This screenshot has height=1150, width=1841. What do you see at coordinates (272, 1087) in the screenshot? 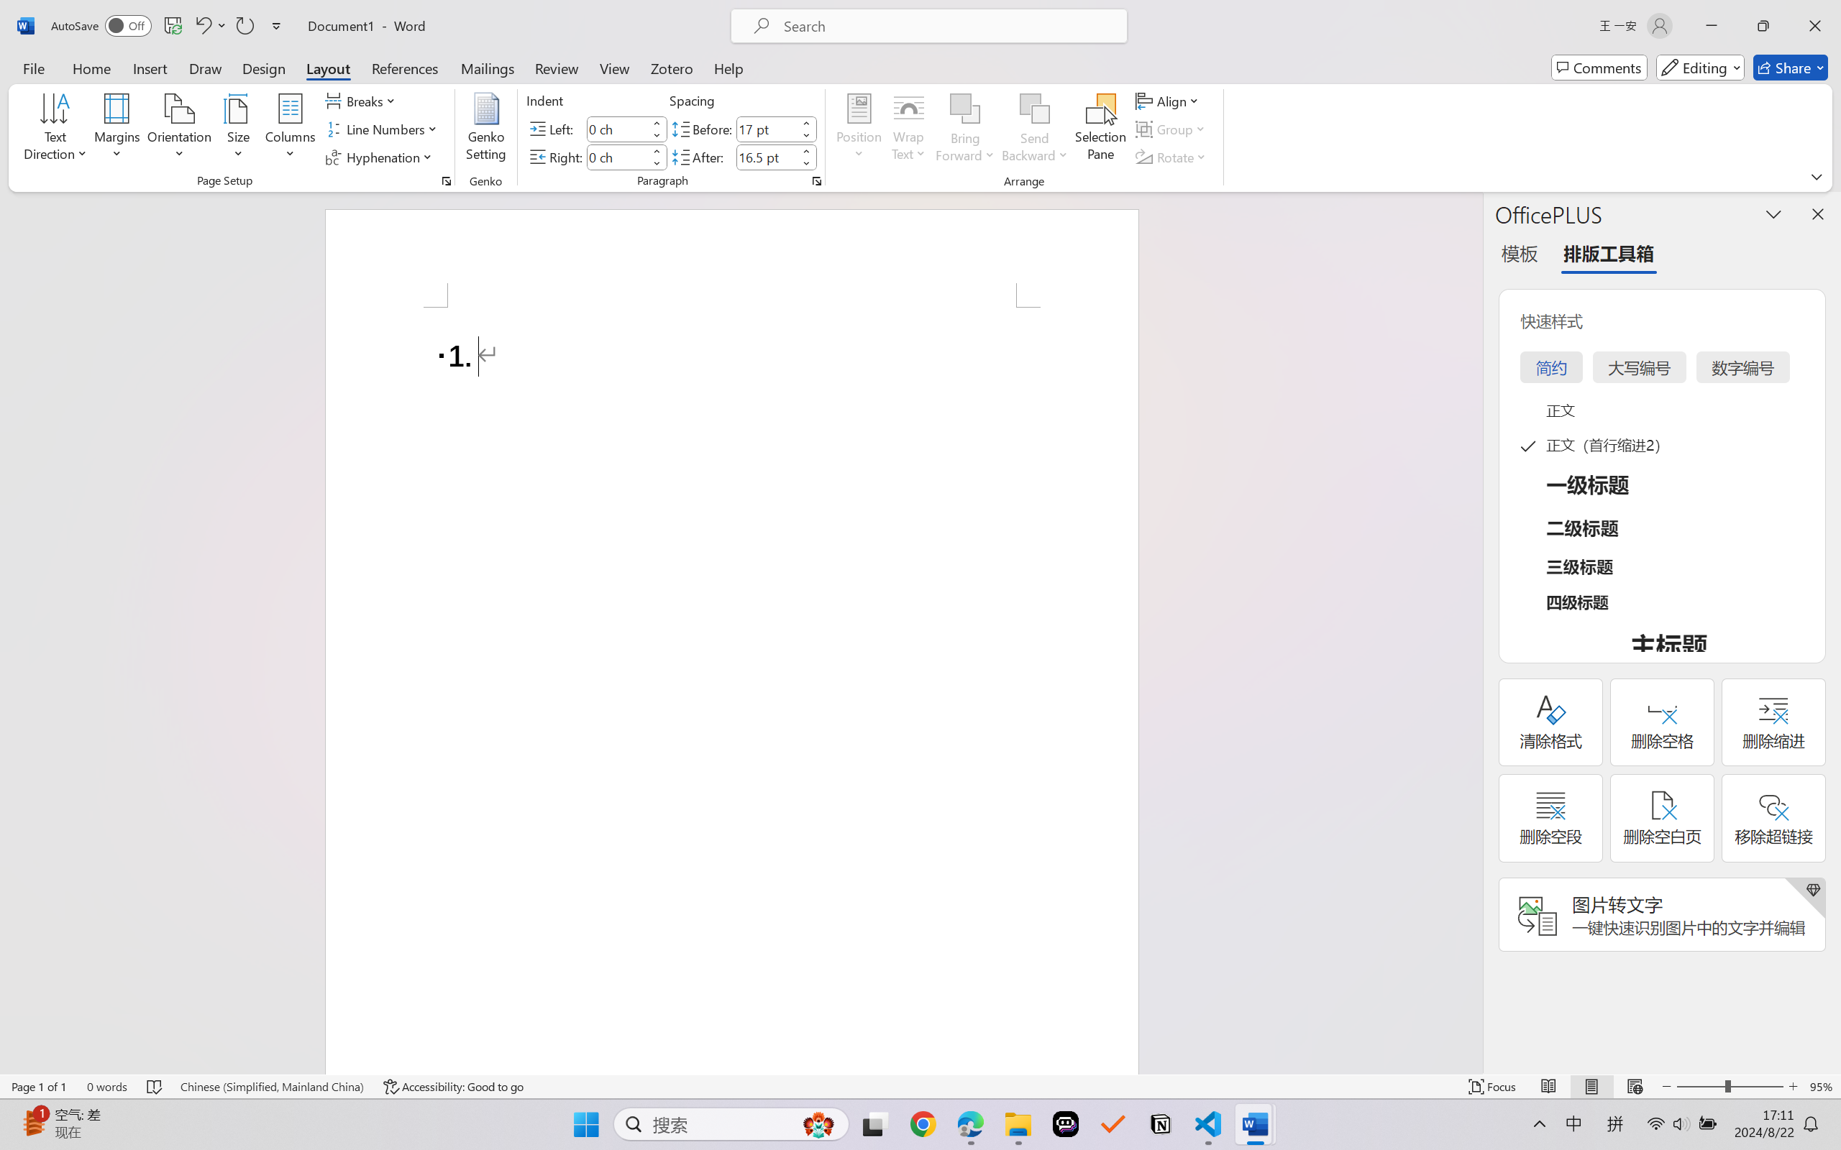
I see `Language Chinese (Simplified, Mainland China)` at bounding box center [272, 1087].